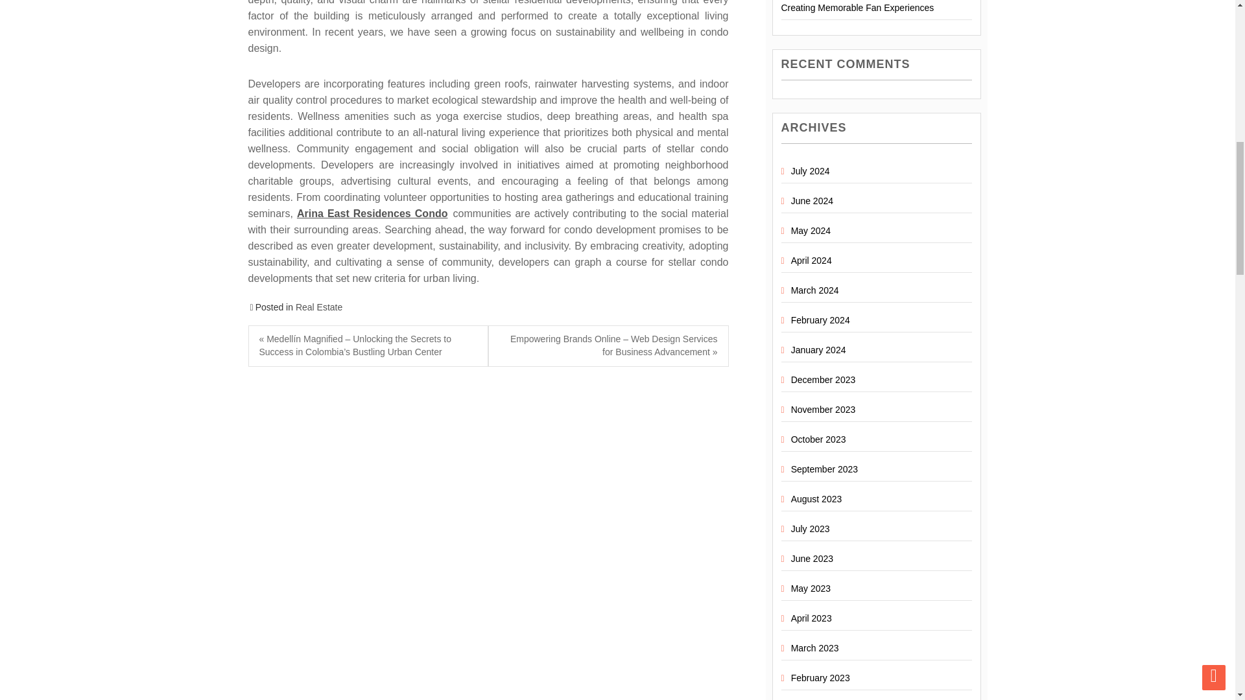 The image size is (1245, 700). I want to click on February 2024, so click(820, 320).